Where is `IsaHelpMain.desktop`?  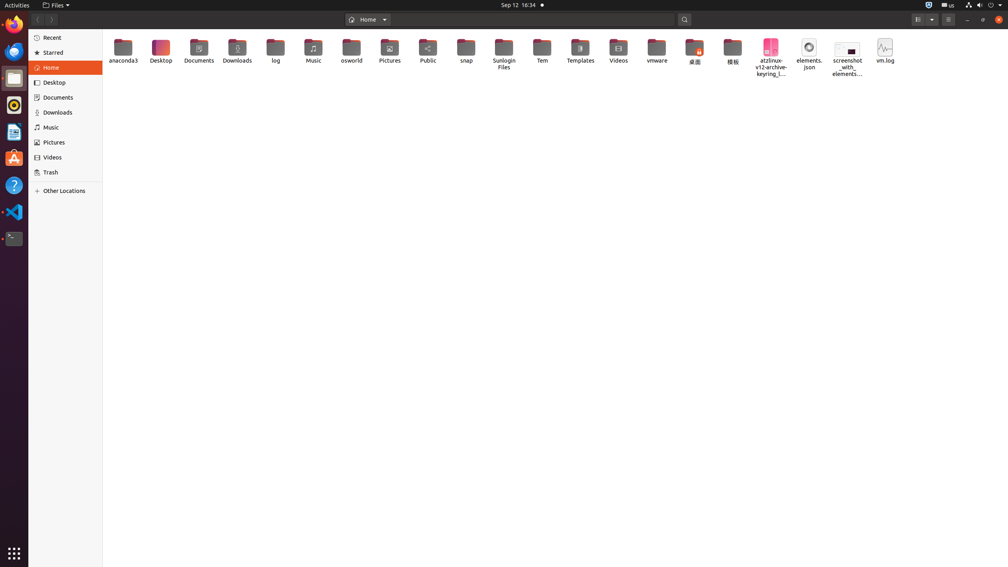 IsaHelpMain.desktop is located at coordinates (53, 118).